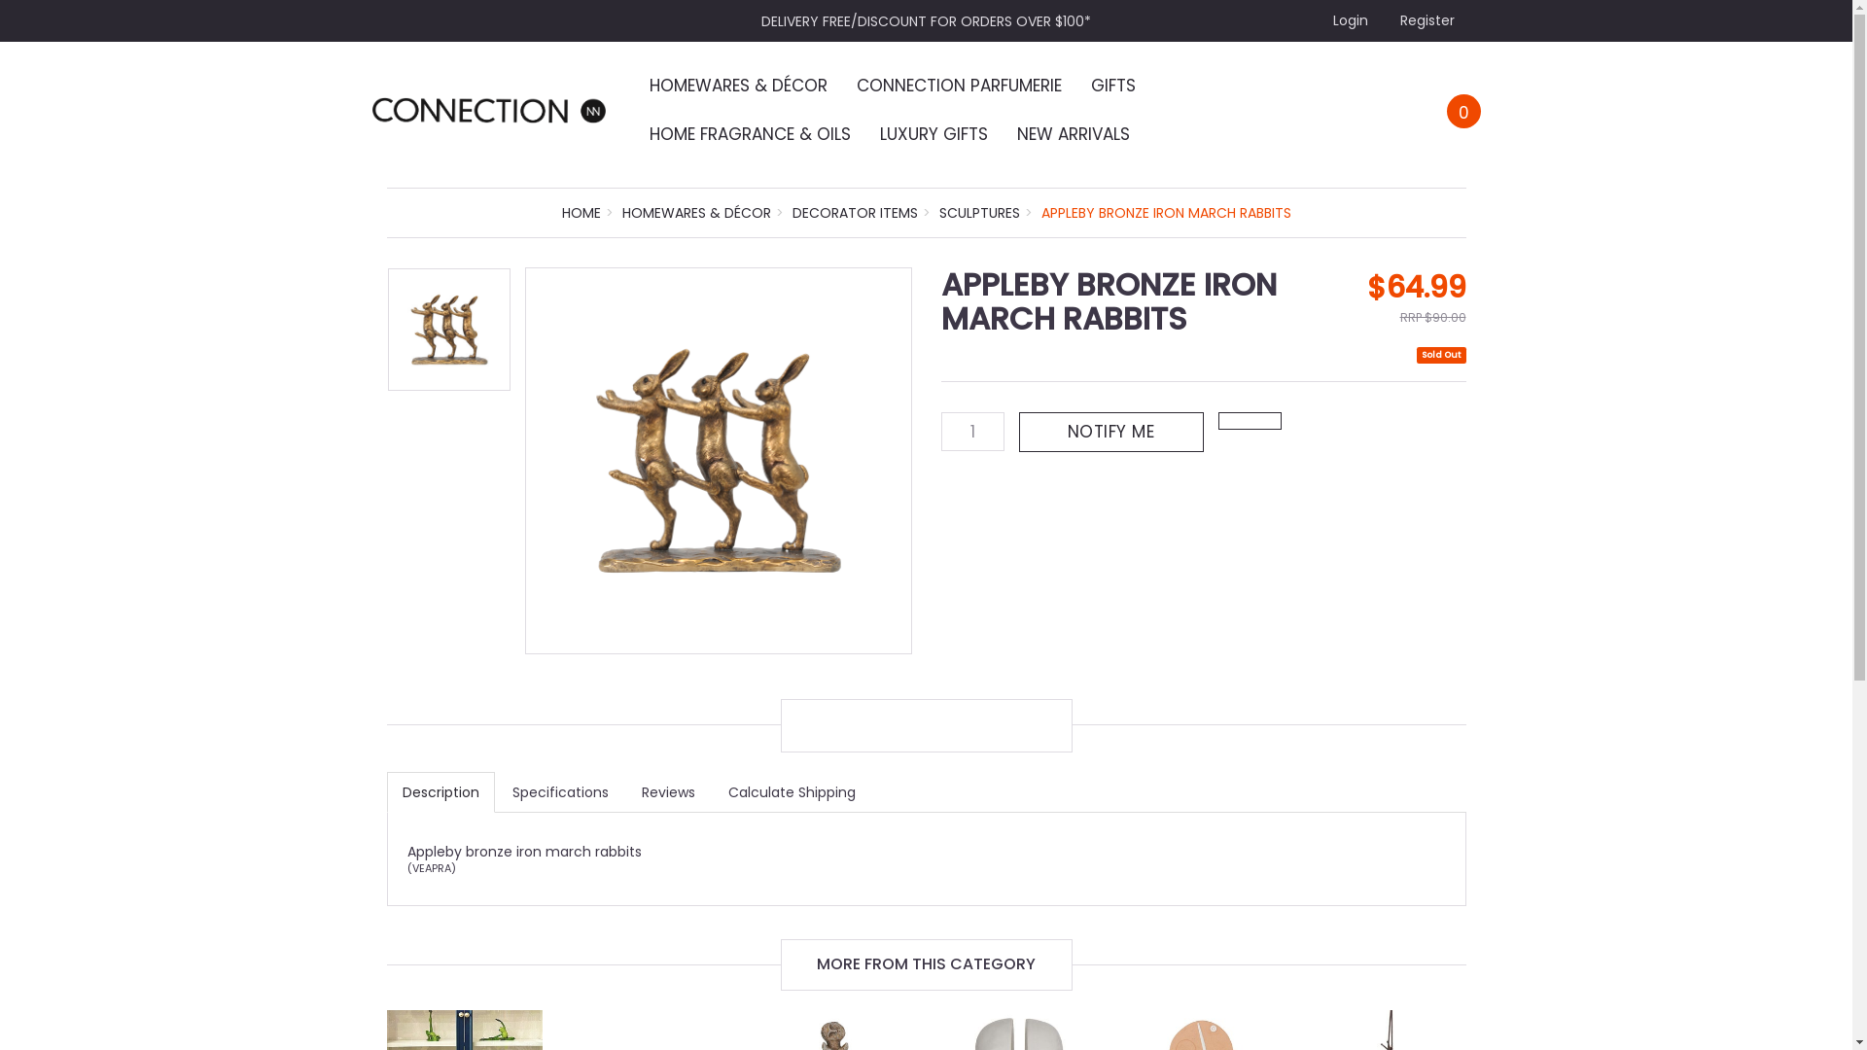 The width and height of the screenshot is (1867, 1050). Describe the element at coordinates (1074, 134) in the screenshot. I see `NEW ARRIVALS` at that location.